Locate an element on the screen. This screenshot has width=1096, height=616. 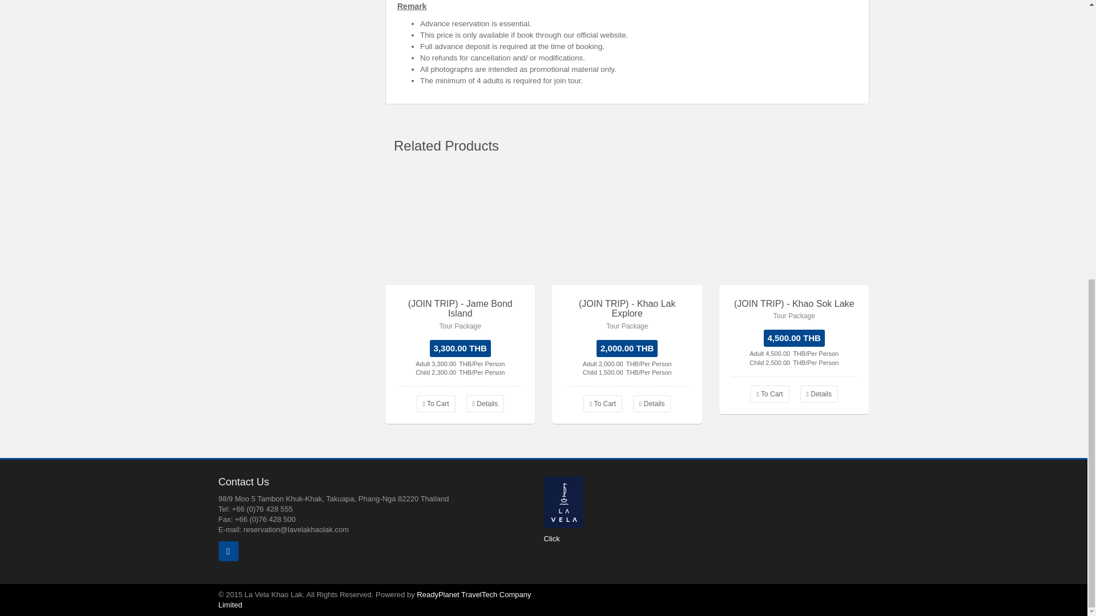
ReadyPlanet TravelTech Company Limited is located at coordinates (374, 599).